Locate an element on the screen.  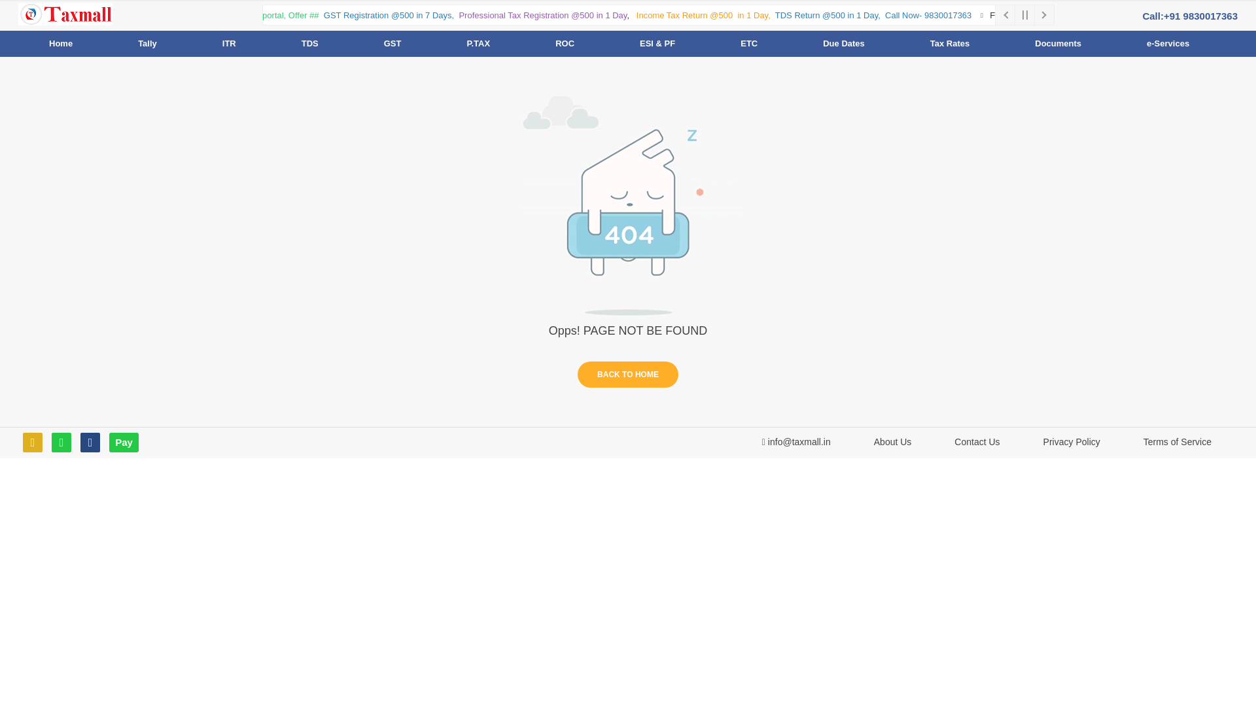
Tally is located at coordinates (147, 43).